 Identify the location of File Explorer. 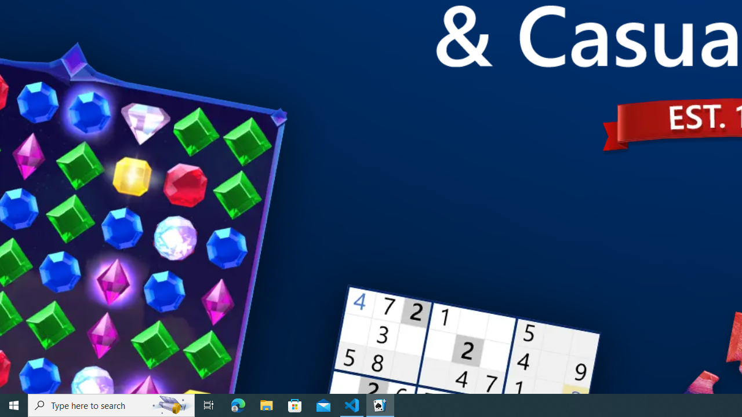
(267, 405).